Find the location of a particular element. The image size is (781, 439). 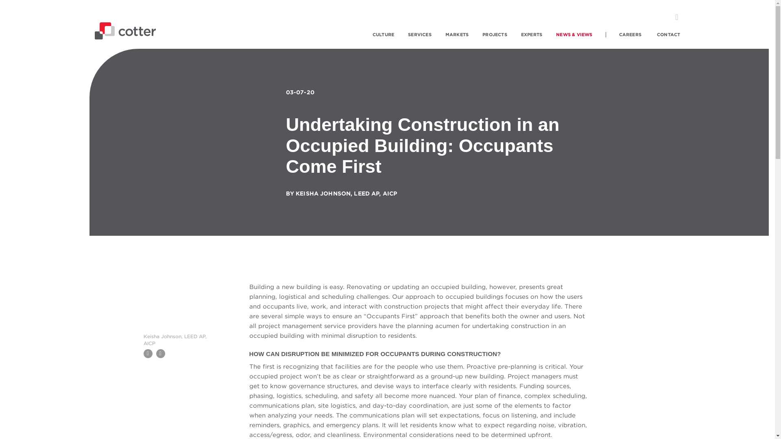

CONTACT is located at coordinates (668, 34).